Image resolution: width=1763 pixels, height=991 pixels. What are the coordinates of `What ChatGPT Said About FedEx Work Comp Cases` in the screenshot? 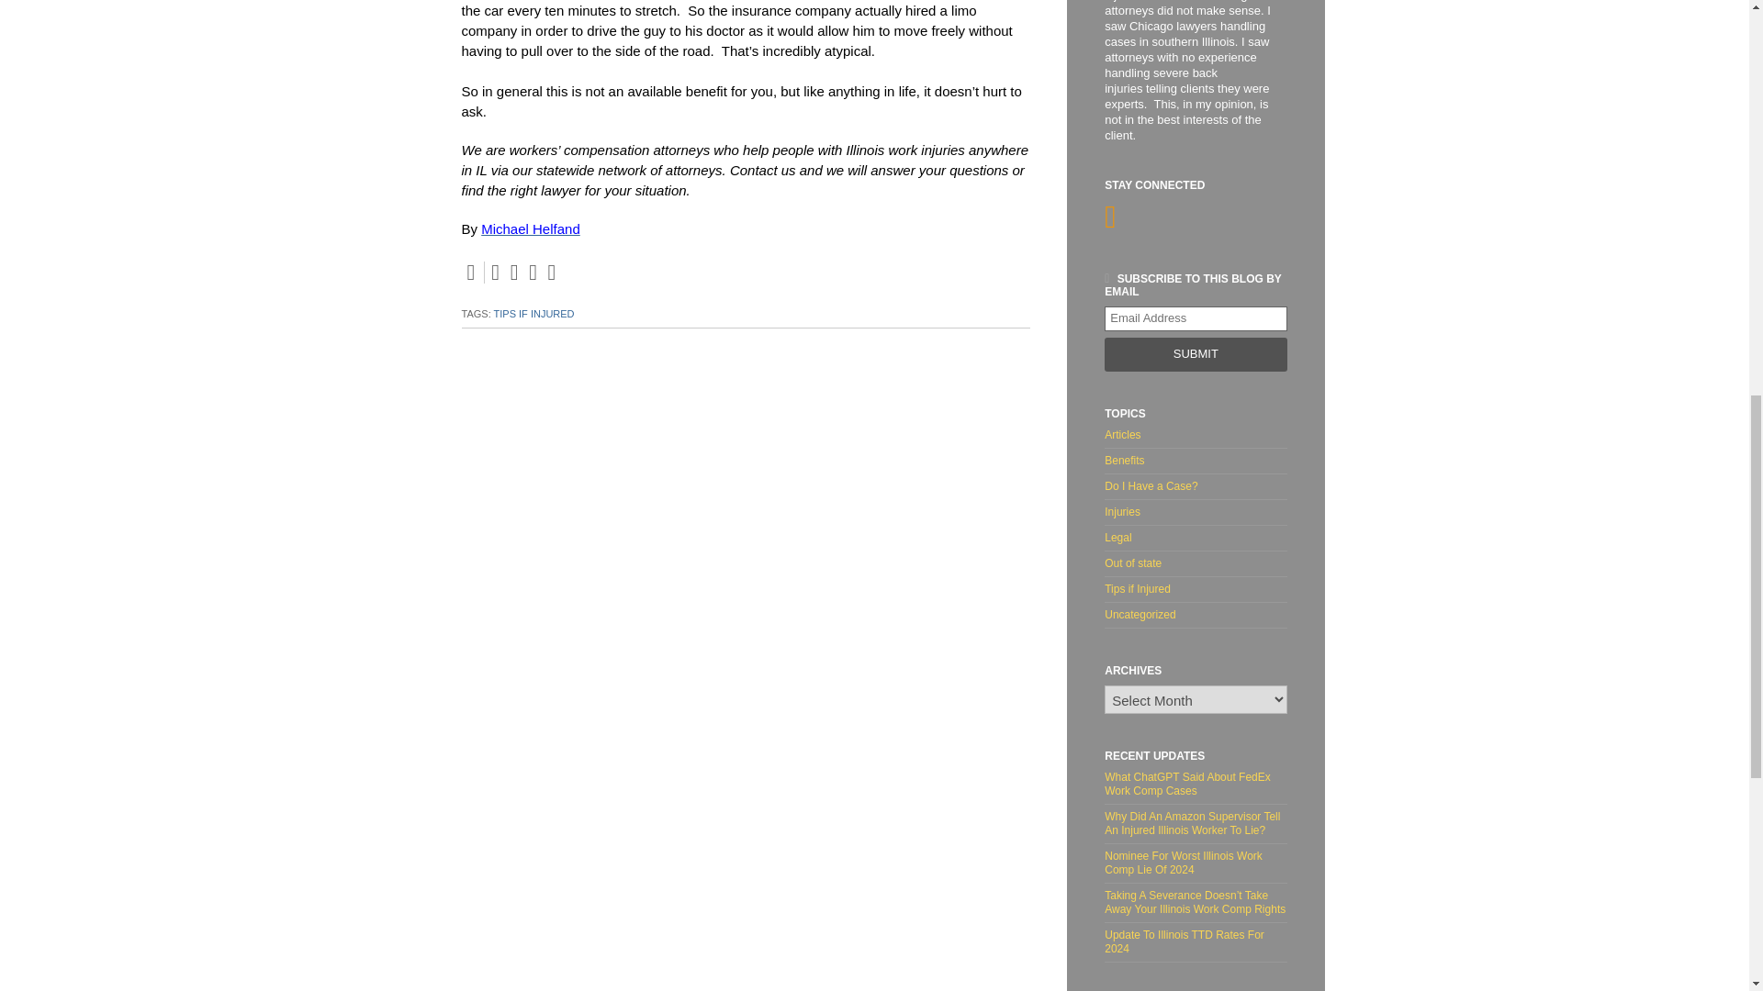 It's located at (1196, 787).